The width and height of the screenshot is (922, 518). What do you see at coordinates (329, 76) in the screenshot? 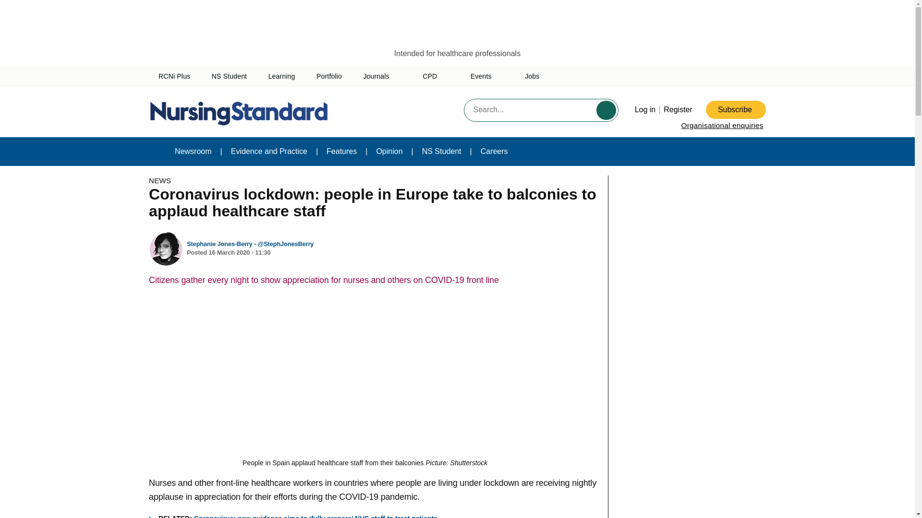
I see `Portfolio` at bounding box center [329, 76].